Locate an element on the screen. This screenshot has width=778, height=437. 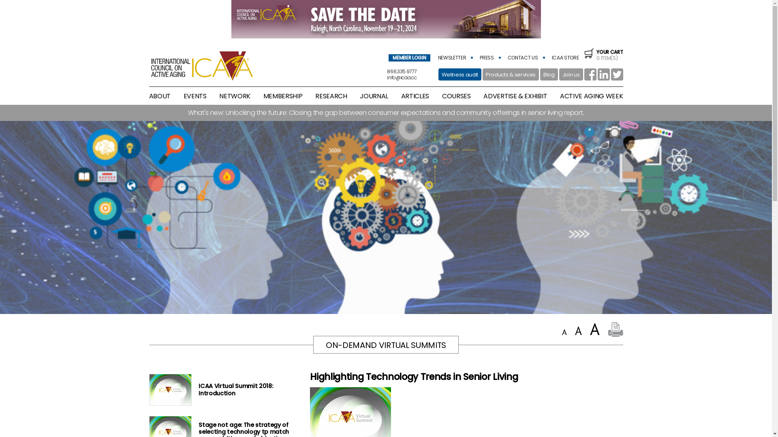
MEMBERSHIP is located at coordinates (283, 96).